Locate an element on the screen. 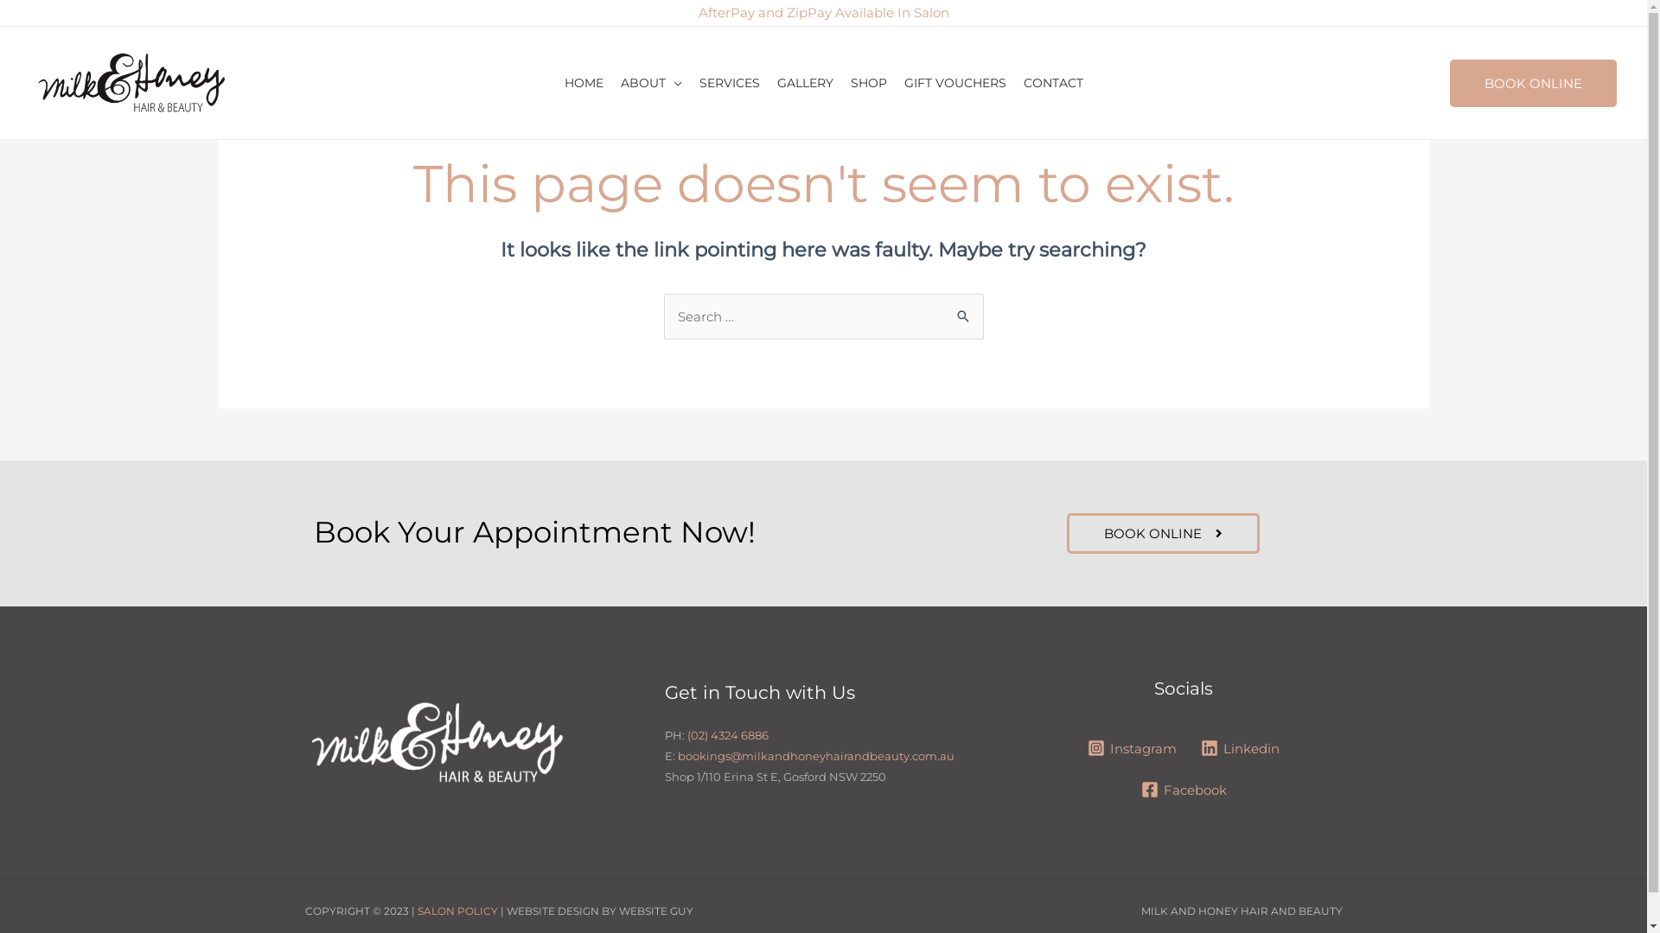  BOOK ONLINE is located at coordinates (1534, 83).